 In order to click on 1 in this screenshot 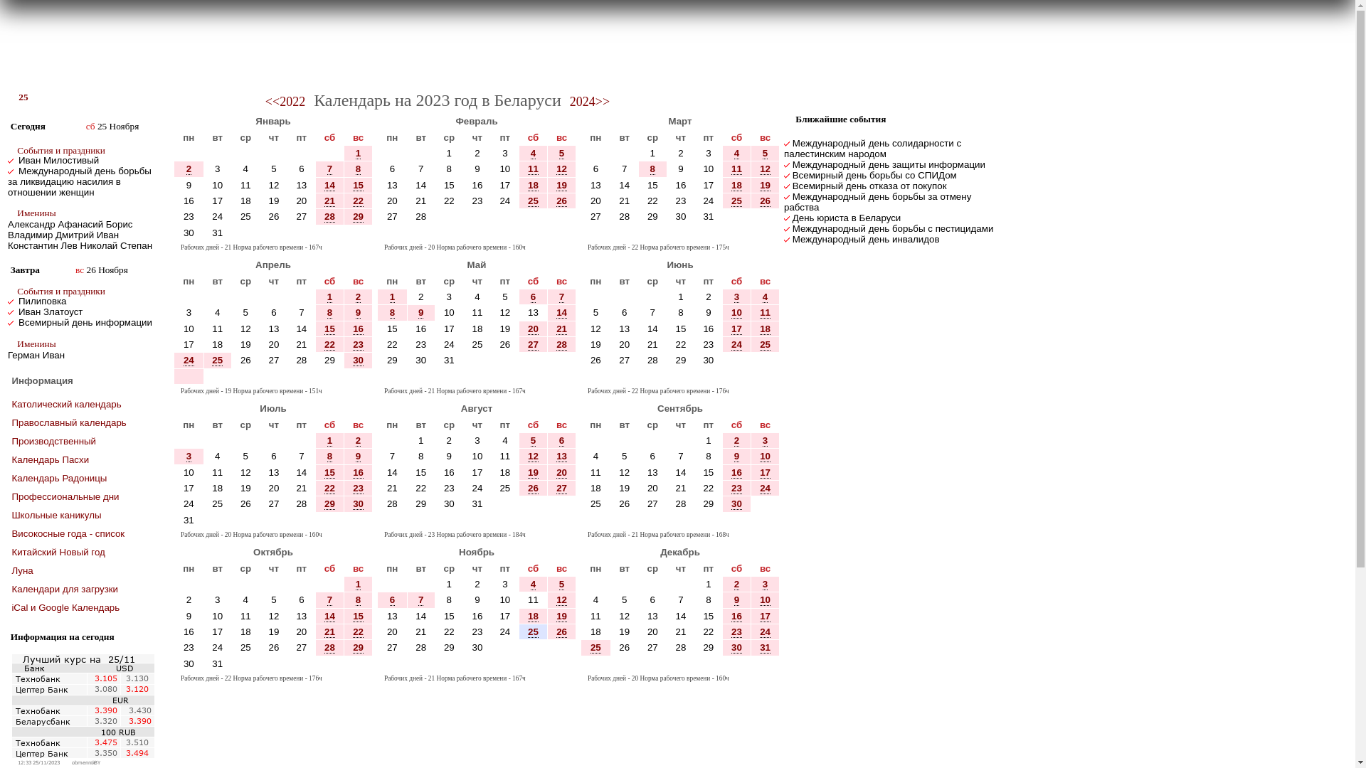, I will do `click(450, 154)`.